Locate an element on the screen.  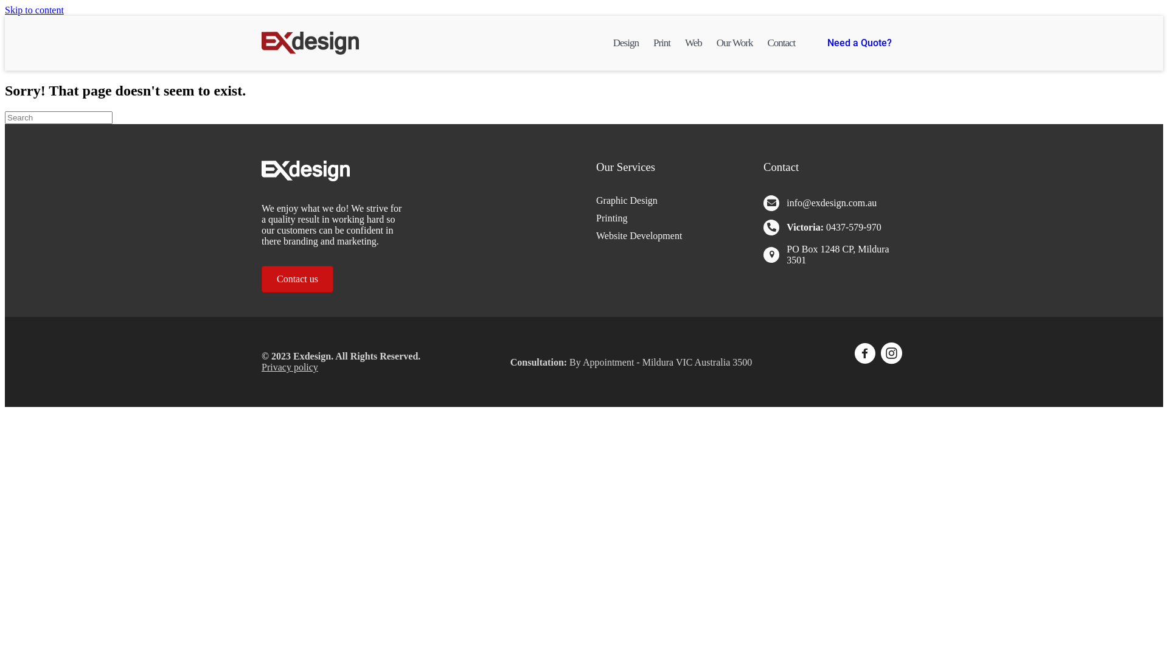
Website Development is located at coordinates (667, 236).